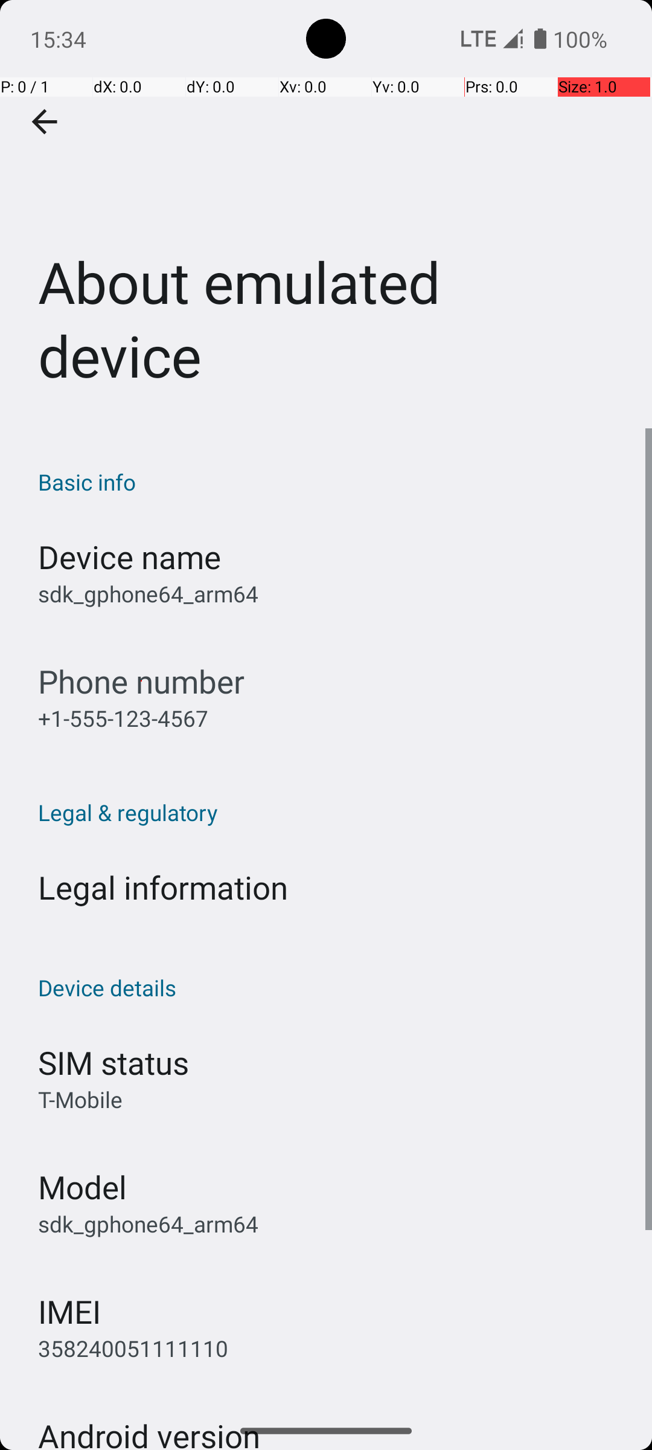 The height and width of the screenshot is (1450, 652). What do you see at coordinates (332, 482) in the screenshot?
I see `Basic info` at bounding box center [332, 482].